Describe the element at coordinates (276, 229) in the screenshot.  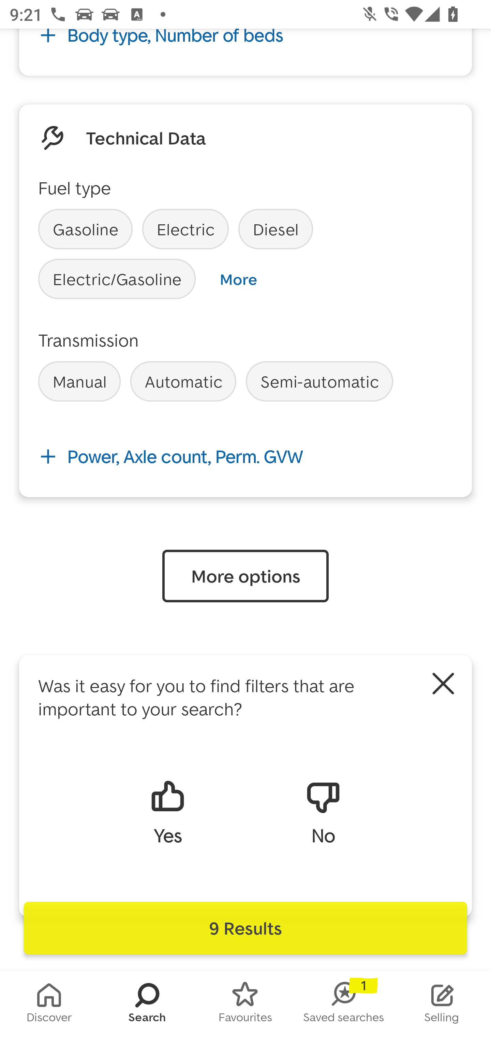
I see `Diesel` at that location.